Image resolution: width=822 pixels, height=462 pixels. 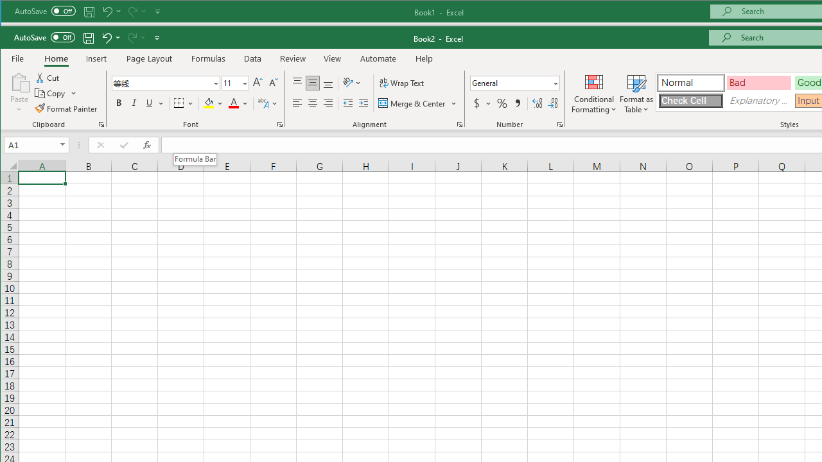 What do you see at coordinates (235, 83) in the screenshot?
I see `Font Size` at bounding box center [235, 83].